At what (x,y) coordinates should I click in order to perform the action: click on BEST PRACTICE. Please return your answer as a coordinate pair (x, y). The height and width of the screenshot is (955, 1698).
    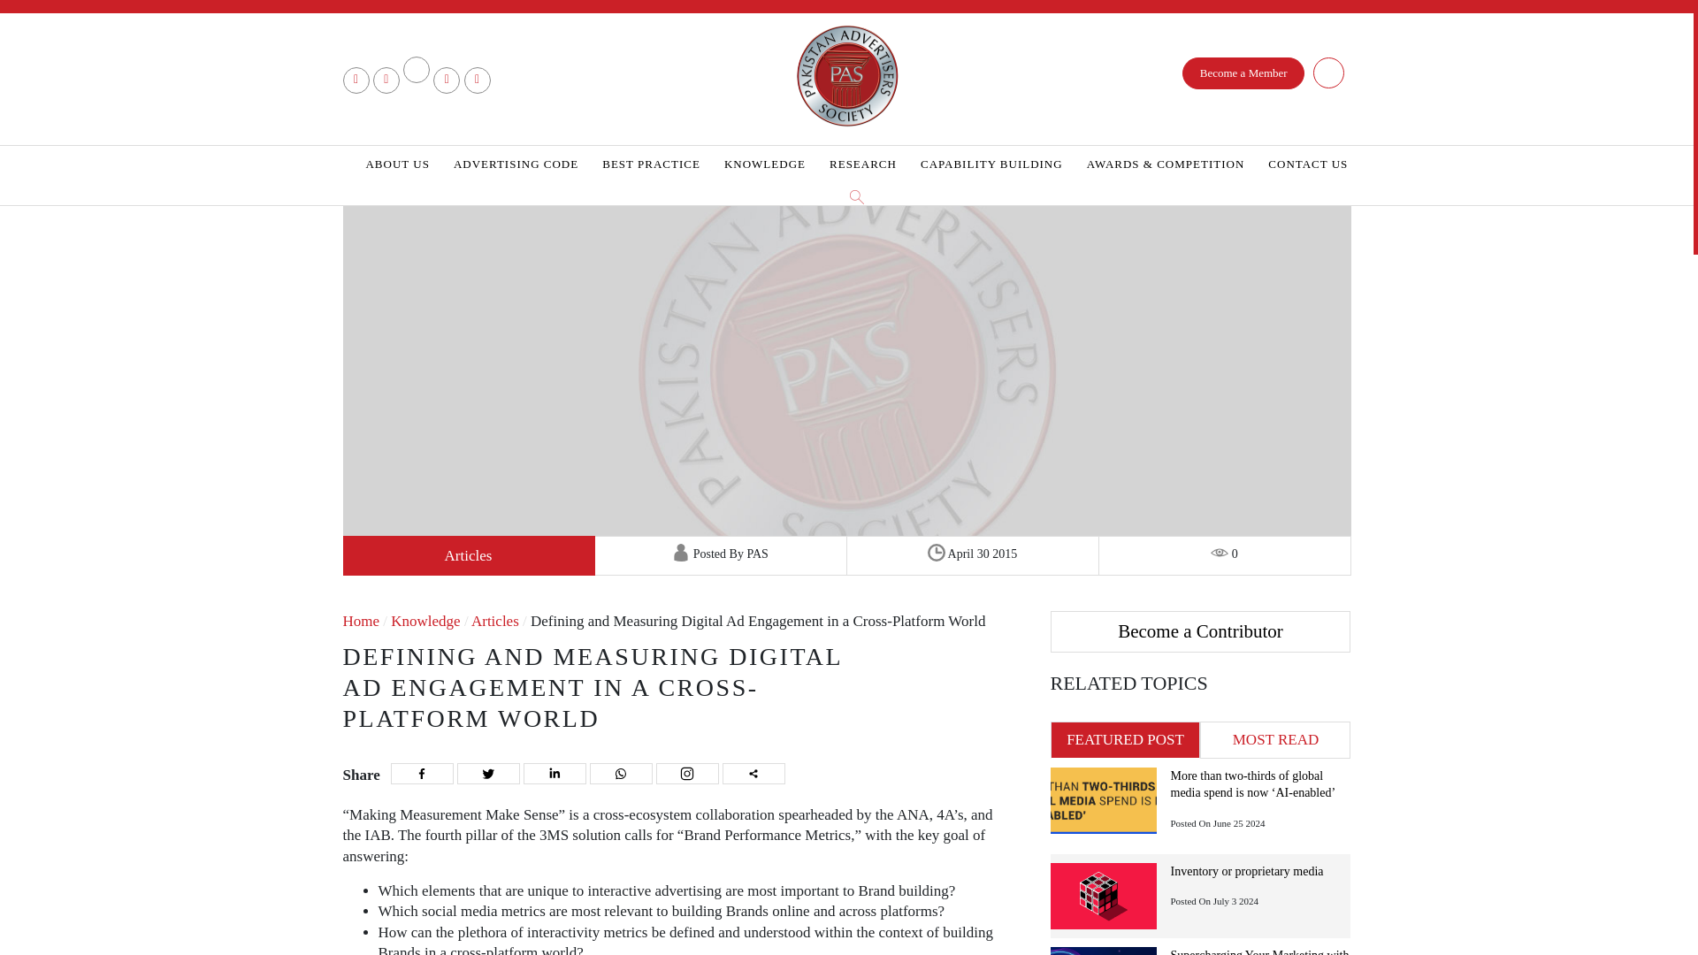
    Looking at the image, I should click on (651, 164).